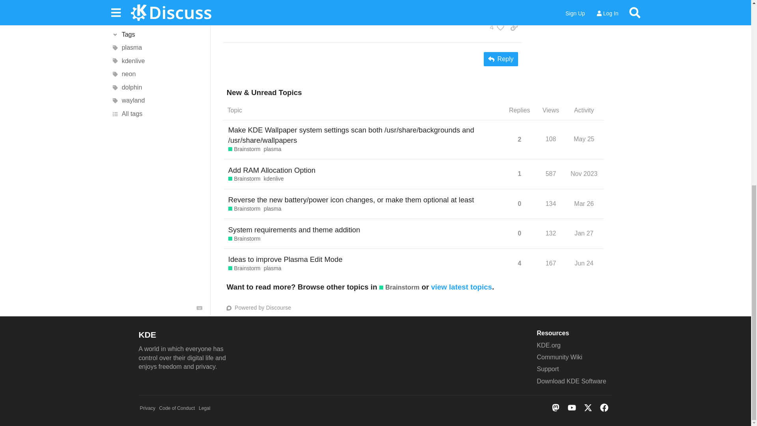 This screenshot has height=426, width=757. What do you see at coordinates (244, 179) in the screenshot?
I see `Brainstorm` at bounding box center [244, 179].